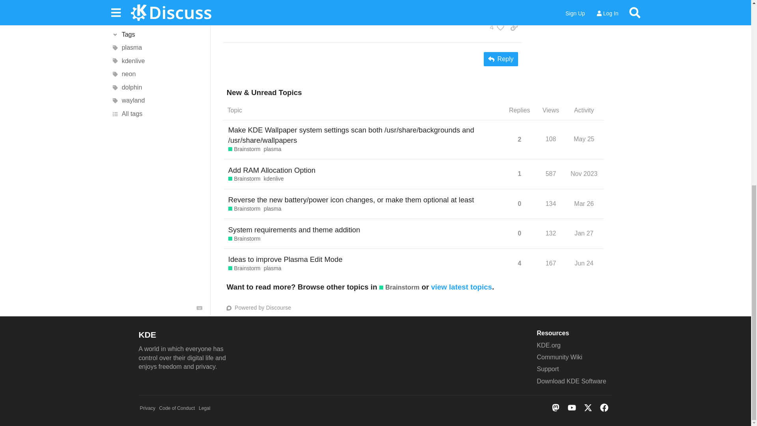 This screenshot has height=426, width=757. What do you see at coordinates (244, 179) in the screenshot?
I see `Brainstorm` at bounding box center [244, 179].